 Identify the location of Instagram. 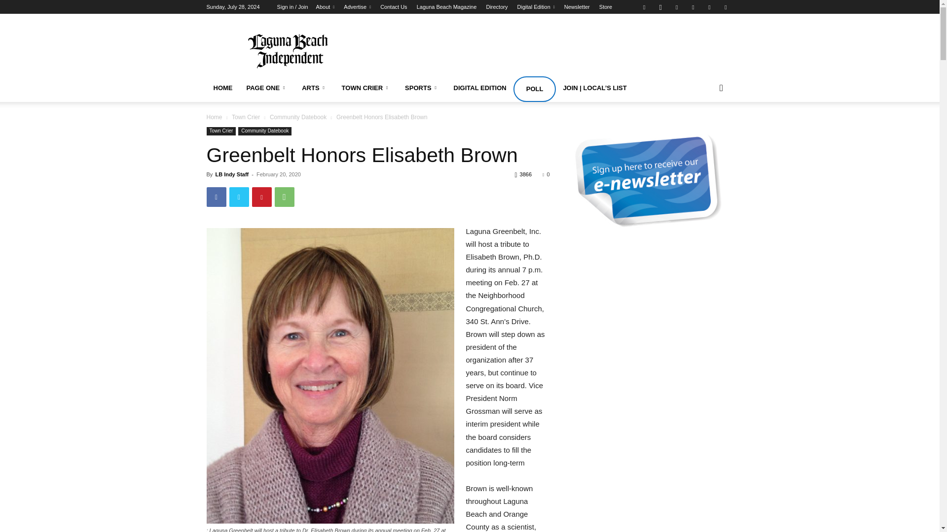
(660, 7).